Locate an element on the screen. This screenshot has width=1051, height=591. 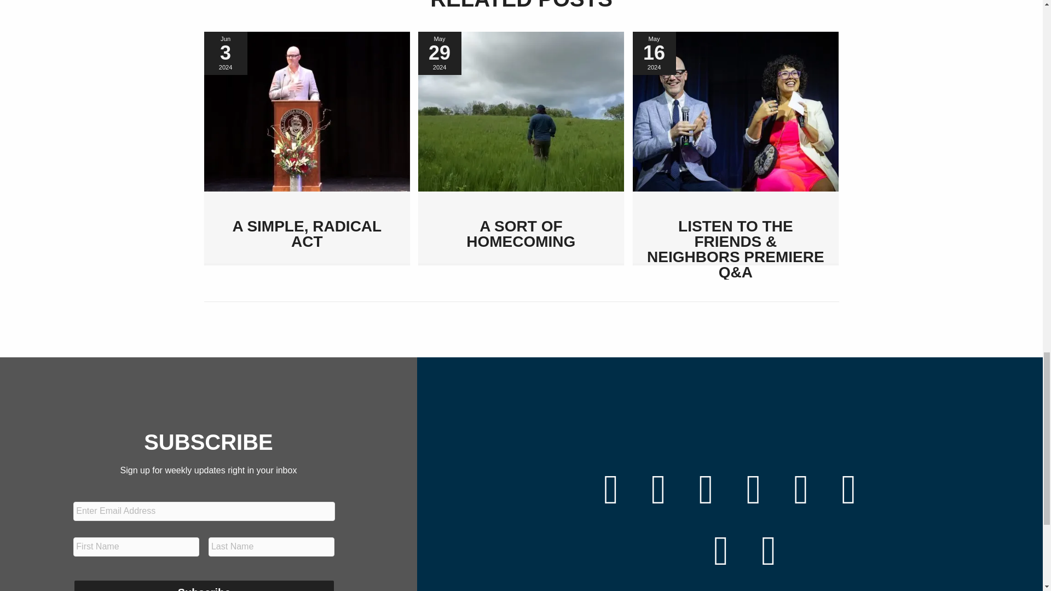
A SORT OF HOMECOMING is located at coordinates (521, 234).